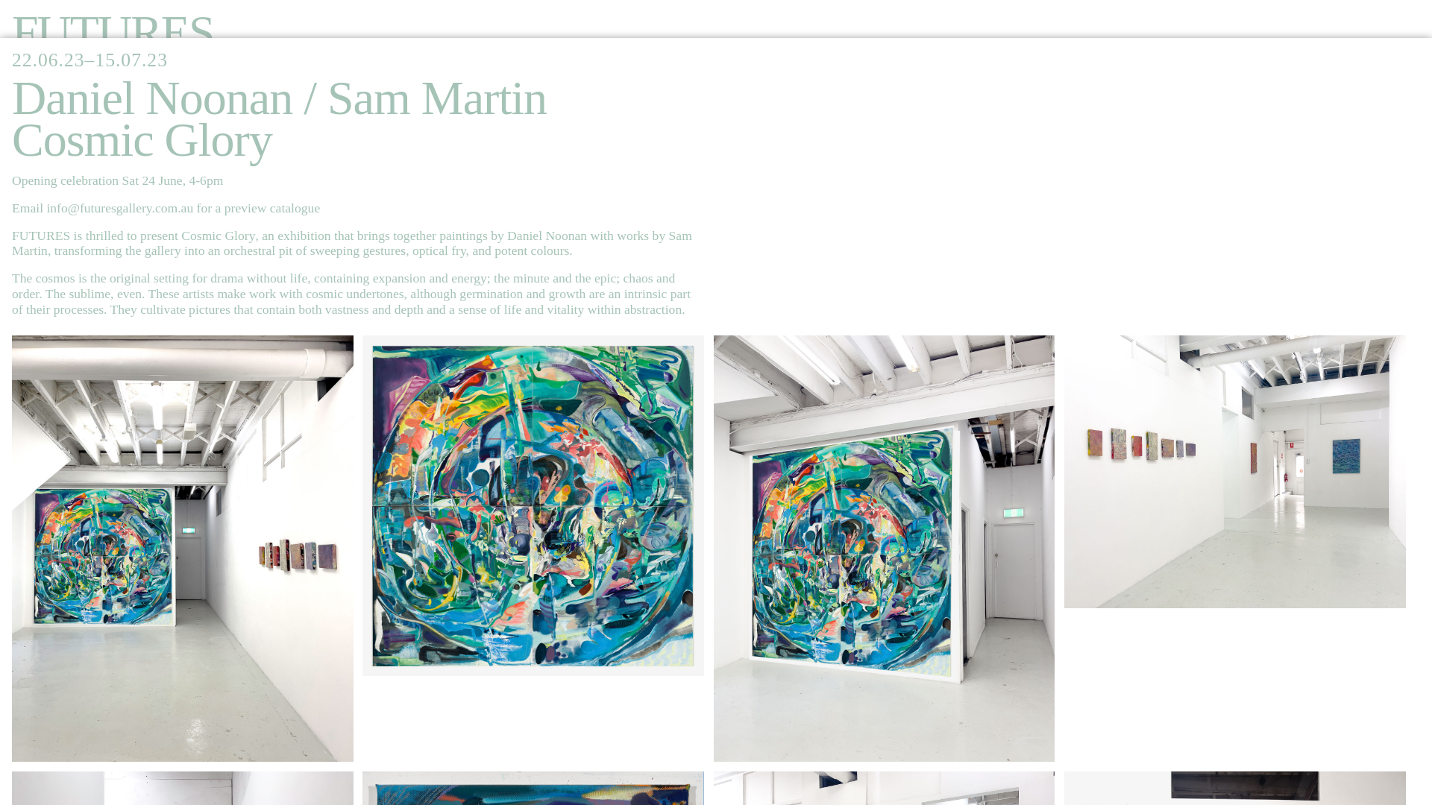 The width and height of the screenshot is (1432, 805). What do you see at coordinates (69, 575) in the screenshot?
I see `Facebook` at bounding box center [69, 575].